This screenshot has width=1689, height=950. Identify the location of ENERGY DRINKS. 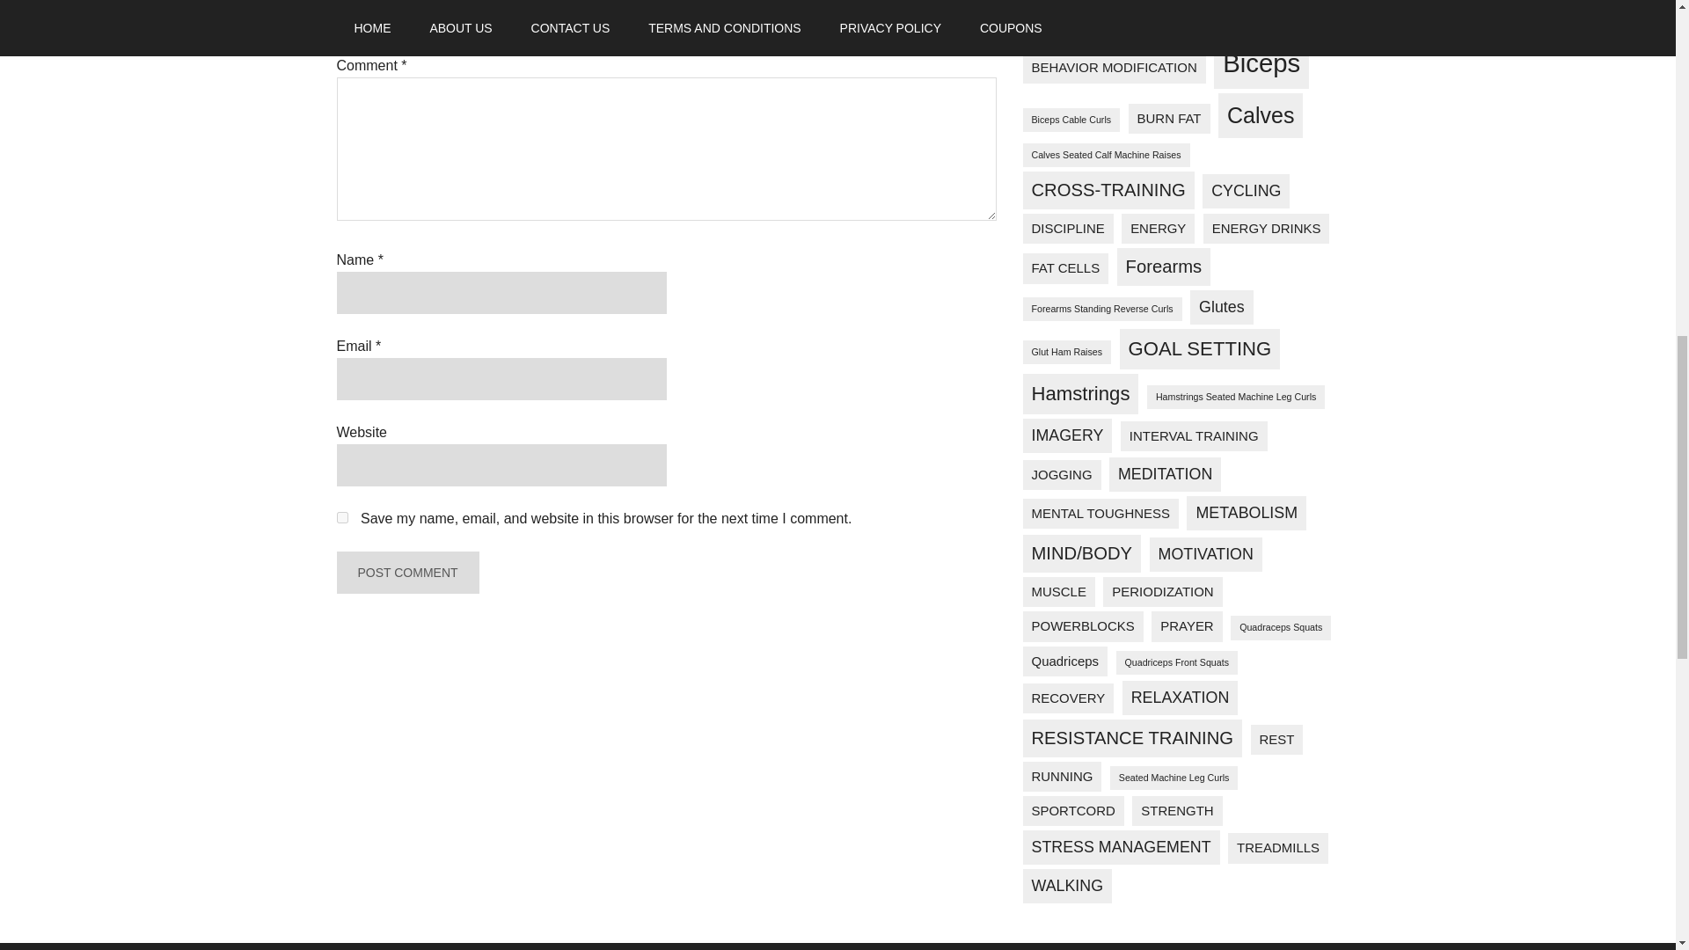
(1267, 229).